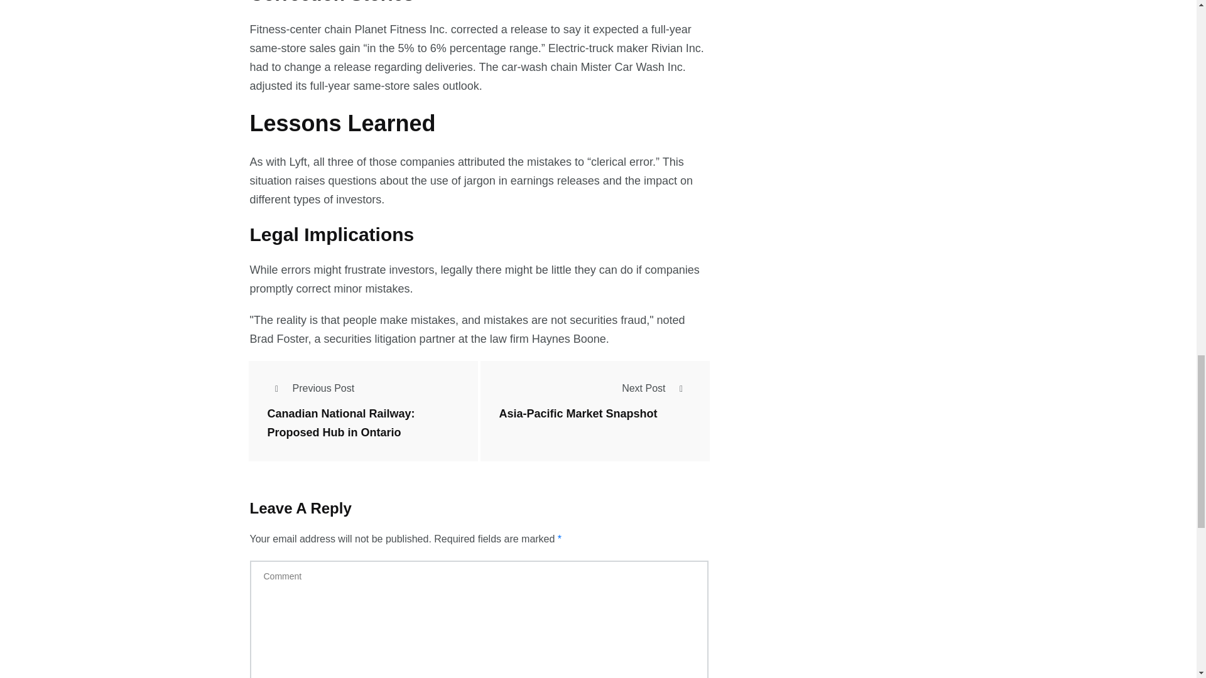 The width and height of the screenshot is (1206, 678). What do you see at coordinates (341, 423) in the screenshot?
I see `Canadian National Railway: Proposed Hub in Ontario` at bounding box center [341, 423].